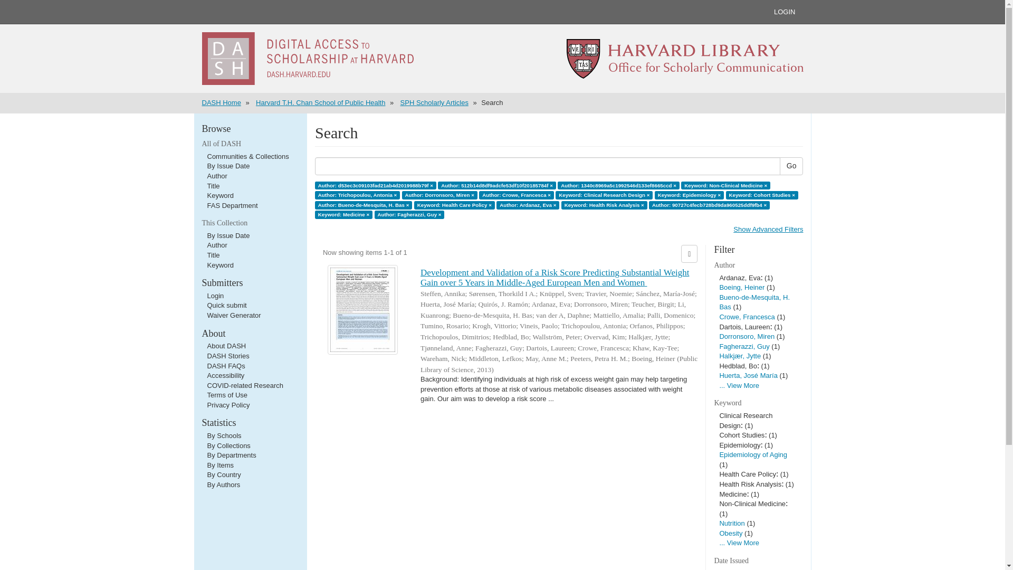  Describe the element at coordinates (221, 102) in the screenshot. I see `DASH Home` at that location.